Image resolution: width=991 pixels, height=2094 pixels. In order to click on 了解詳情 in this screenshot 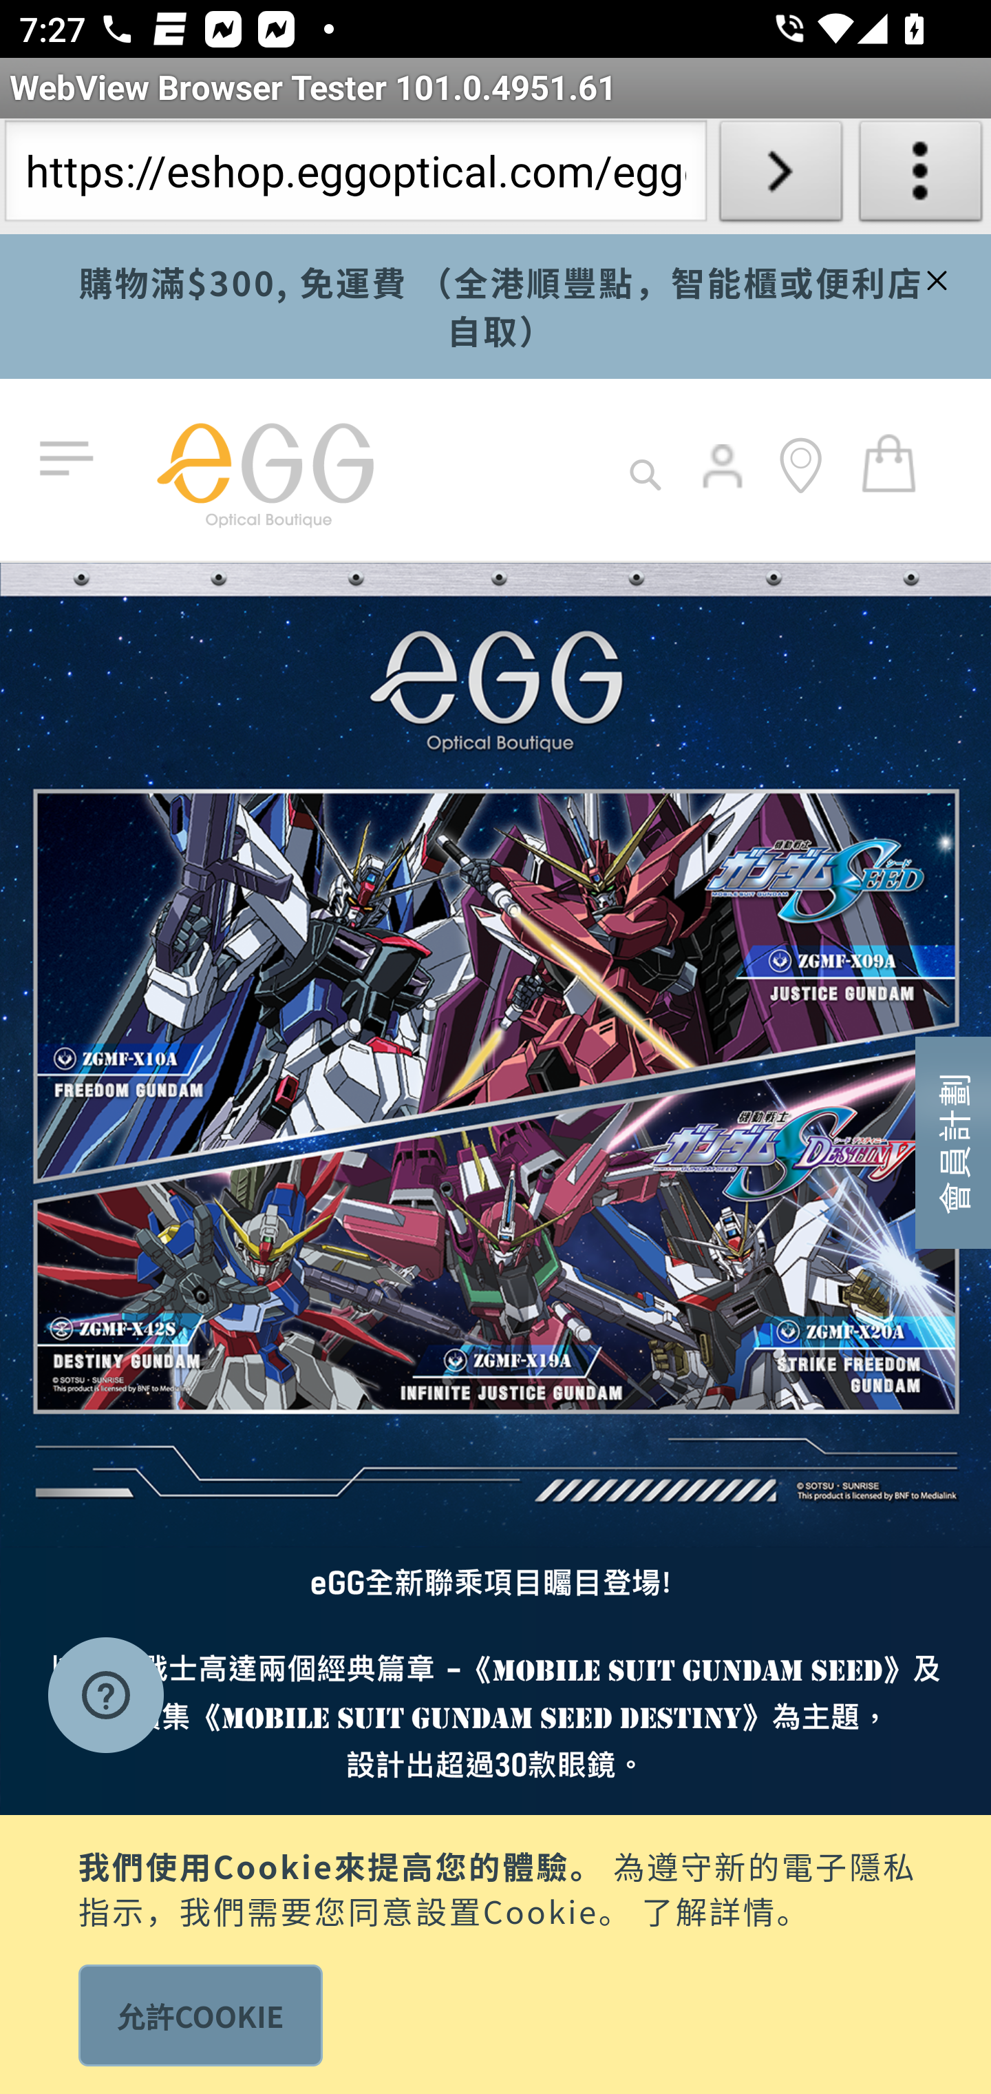, I will do `click(709, 1908)`.